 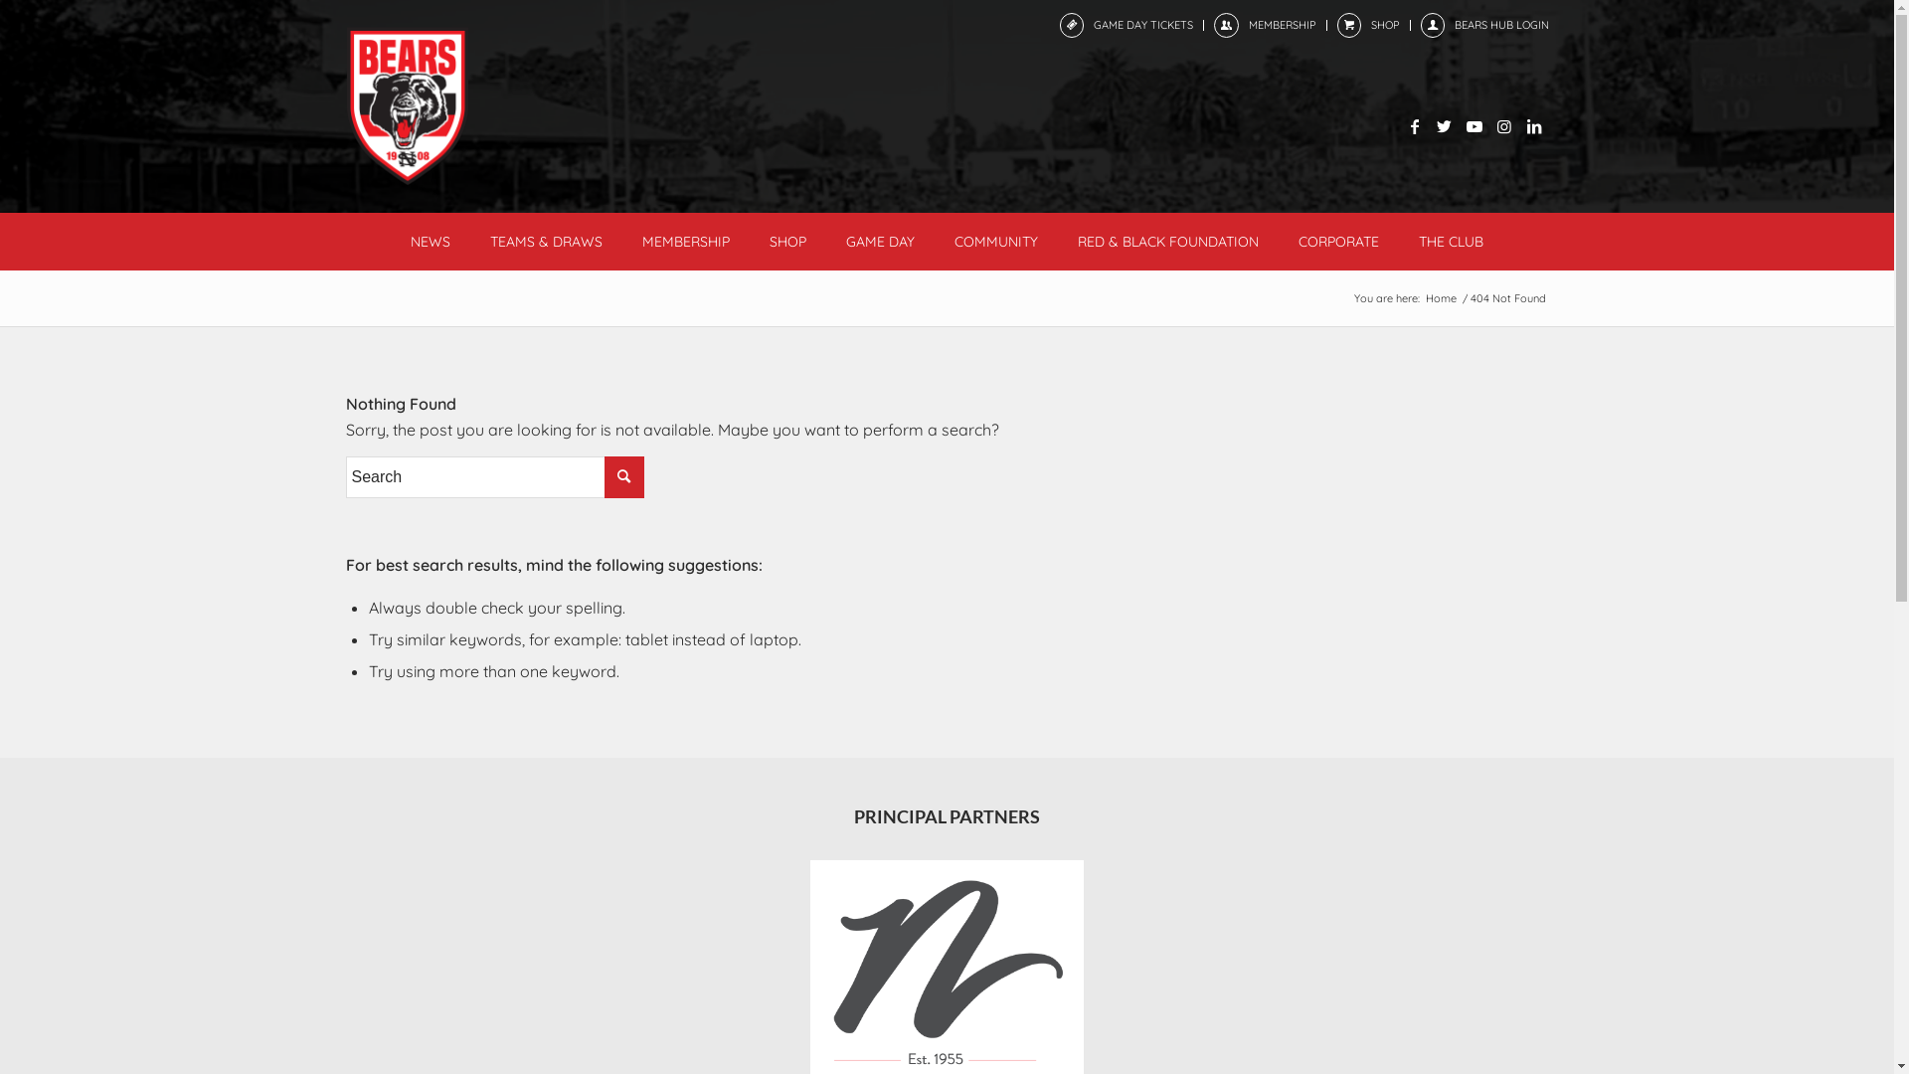 I want to click on Facebook, so click(x=1415, y=126).